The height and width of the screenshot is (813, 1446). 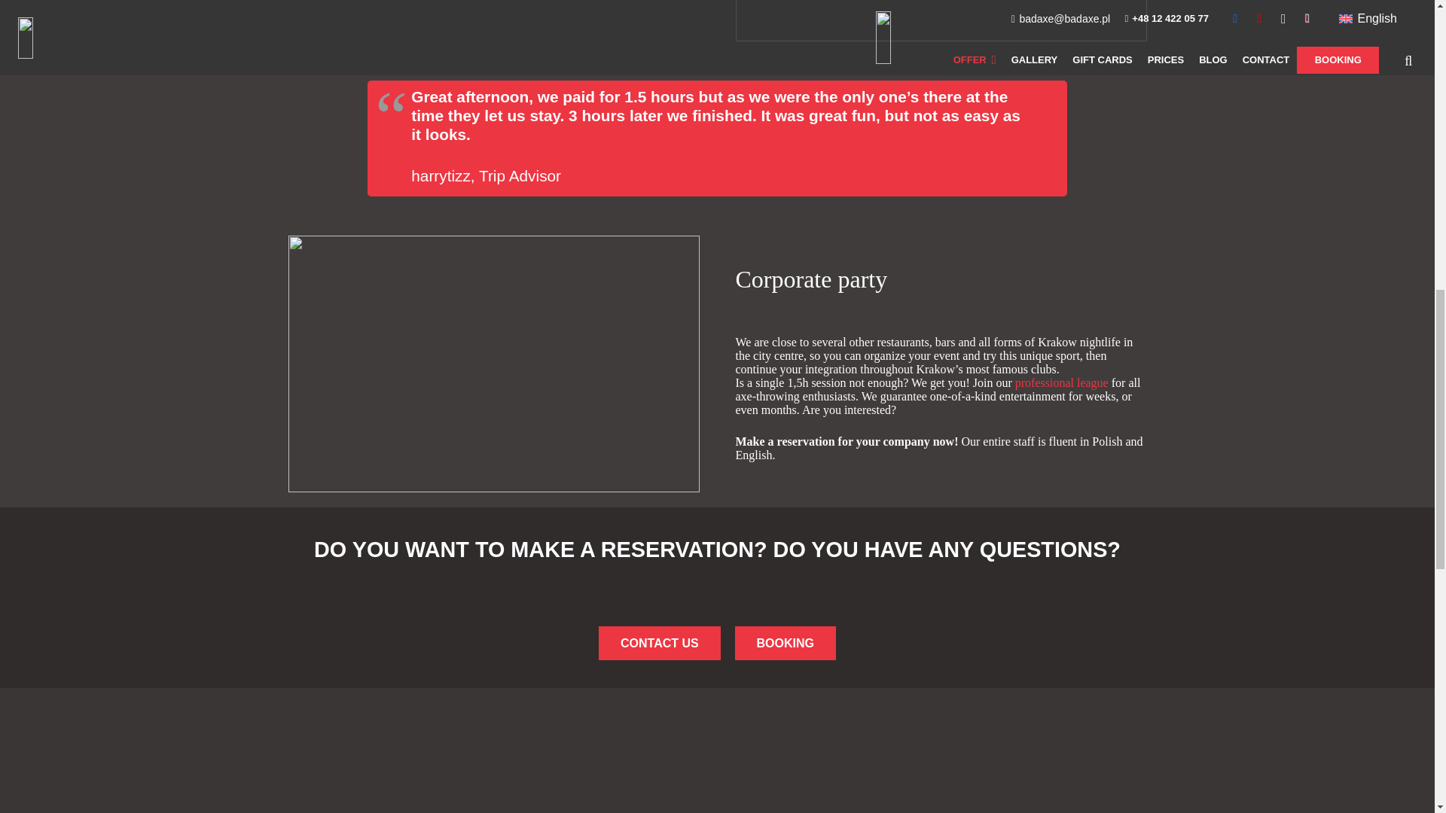 I want to click on CONTACT US, so click(x=659, y=643).